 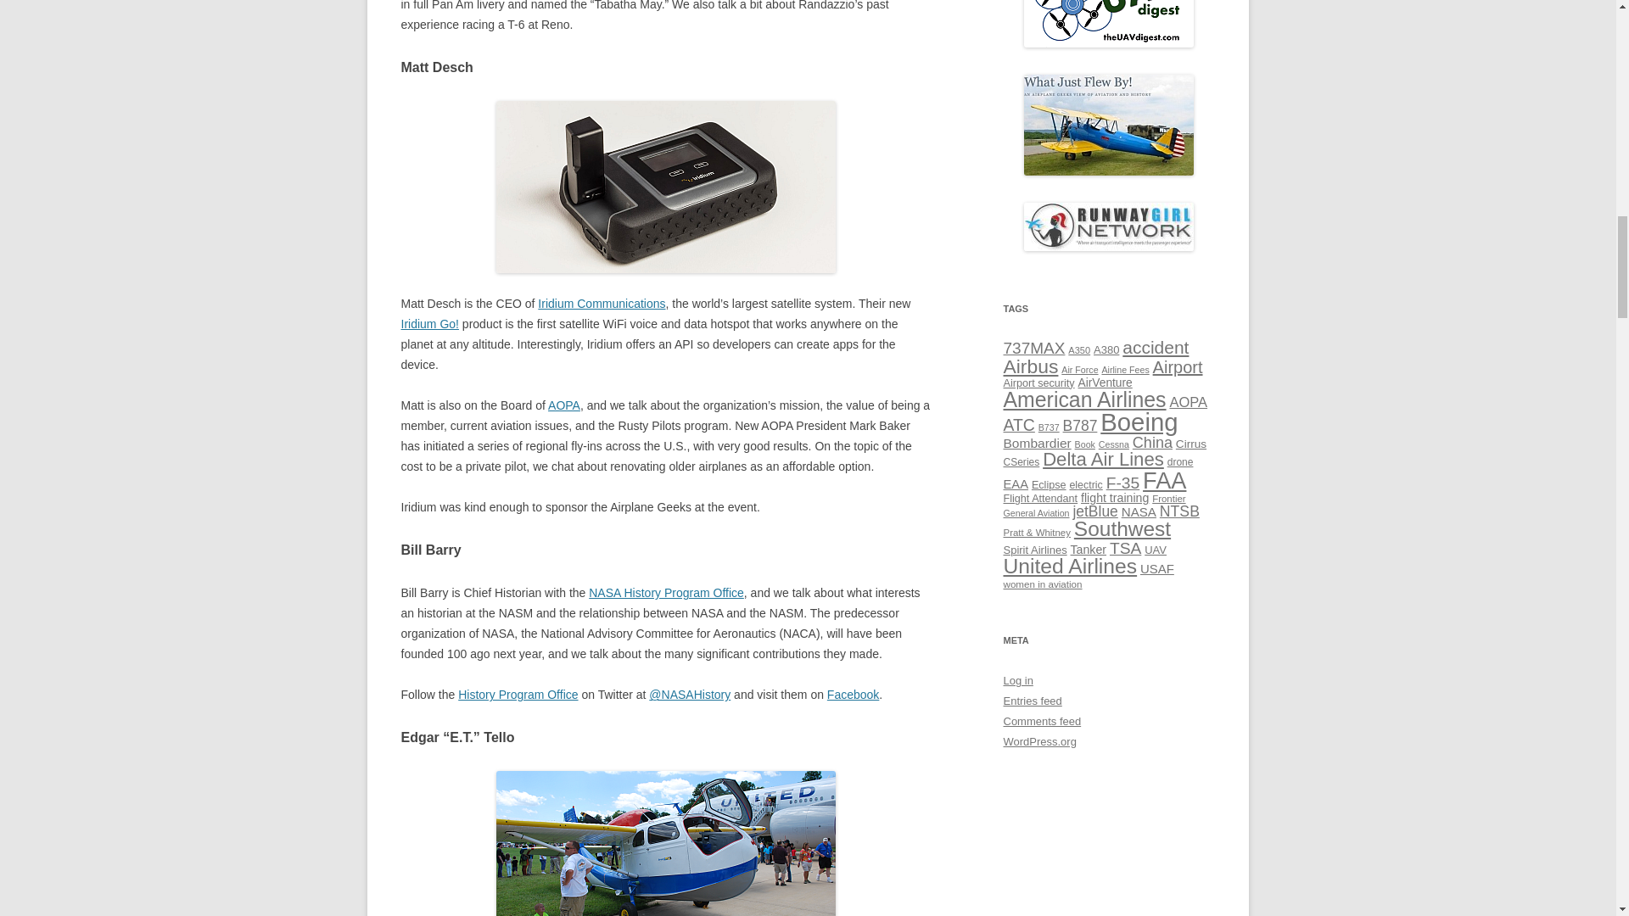 What do you see at coordinates (666, 593) in the screenshot?
I see `NASA History Program Office` at bounding box center [666, 593].